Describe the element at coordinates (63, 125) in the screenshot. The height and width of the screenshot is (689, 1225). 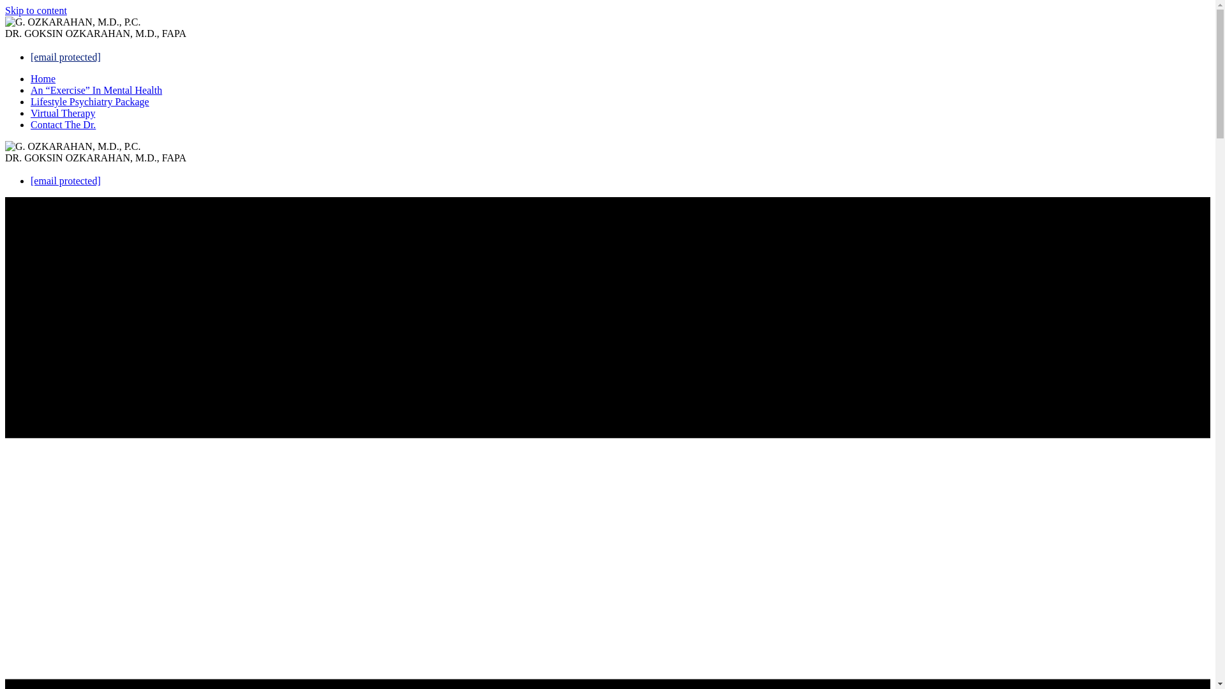
I see `Contact The Dr.` at that location.